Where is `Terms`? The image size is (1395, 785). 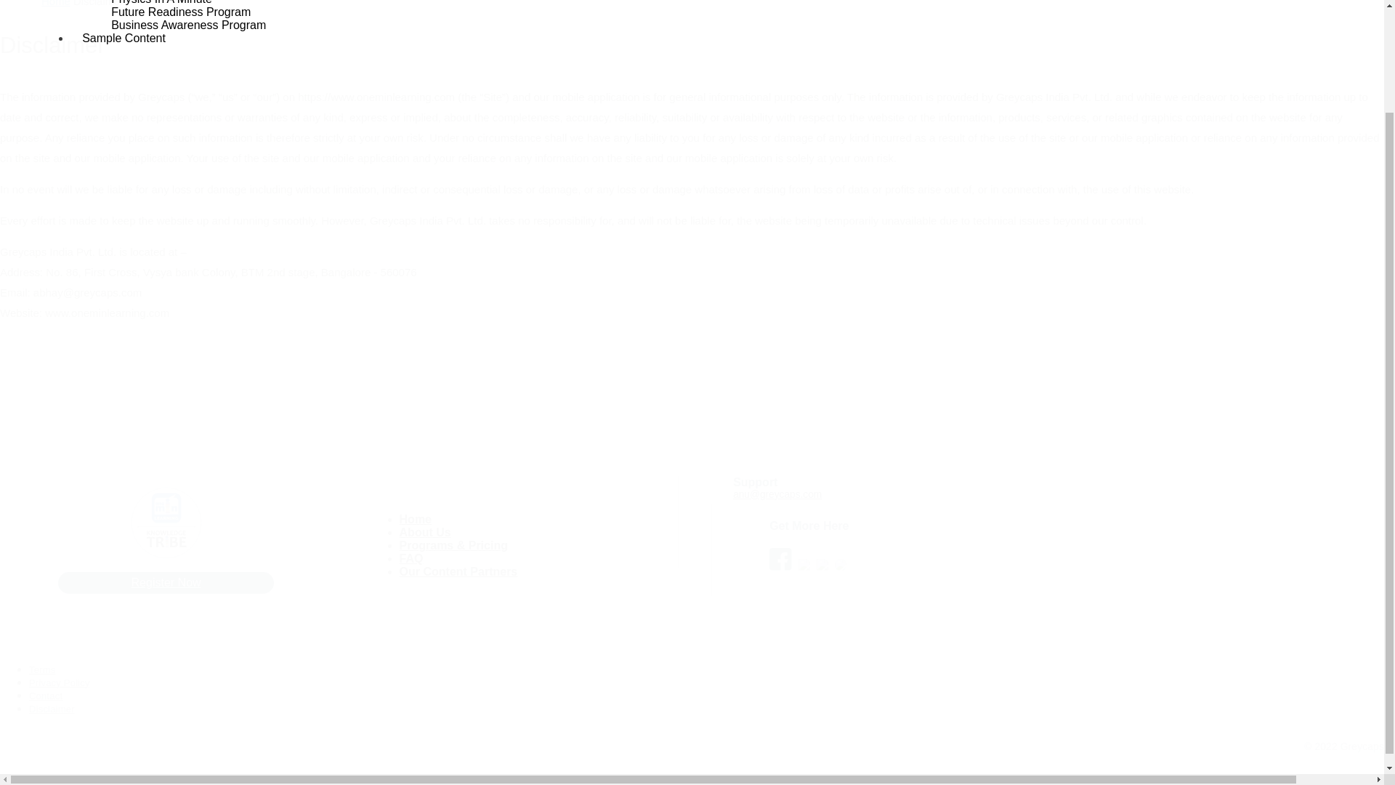
Terms is located at coordinates (42, 669).